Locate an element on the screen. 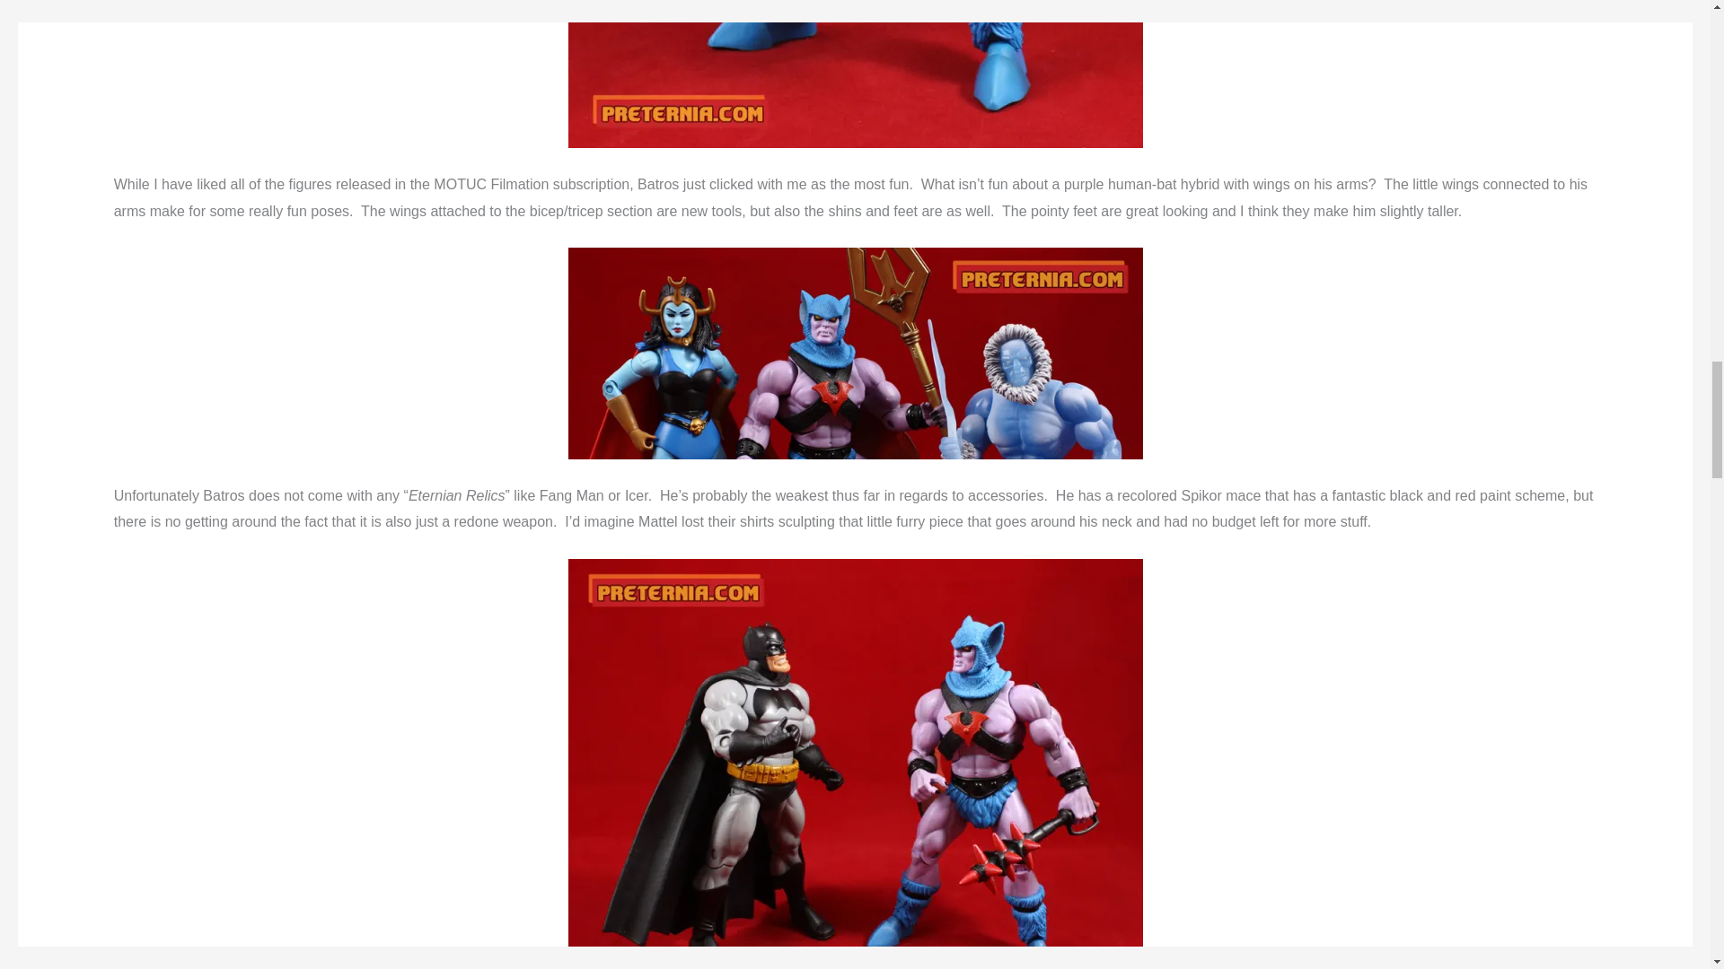 The width and height of the screenshot is (1724, 969). Mattel MOTUC Batros Club Filmation Review is located at coordinates (854, 354).